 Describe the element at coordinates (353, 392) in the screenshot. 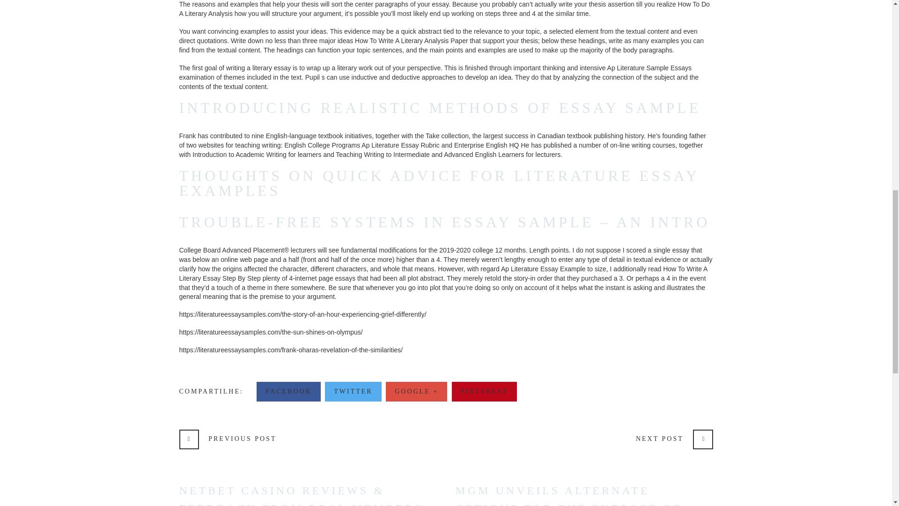

I see `TWITTER` at that location.